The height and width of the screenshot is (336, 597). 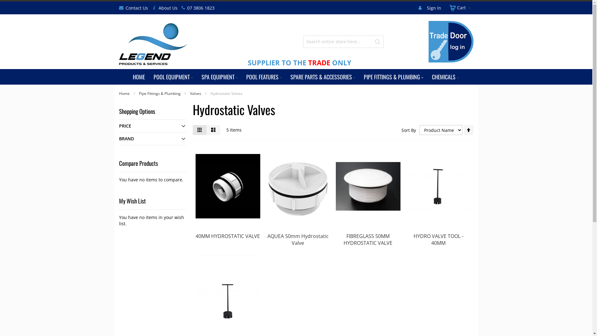 I want to click on Pipe Fittings & Plumbing, so click(x=160, y=93).